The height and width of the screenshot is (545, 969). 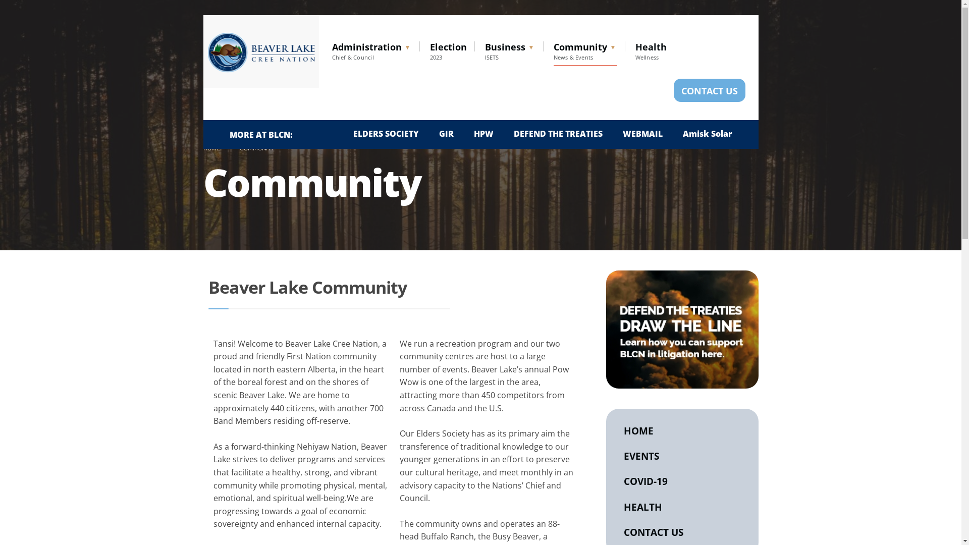 I want to click on HPW, so click(x=483, y=134).